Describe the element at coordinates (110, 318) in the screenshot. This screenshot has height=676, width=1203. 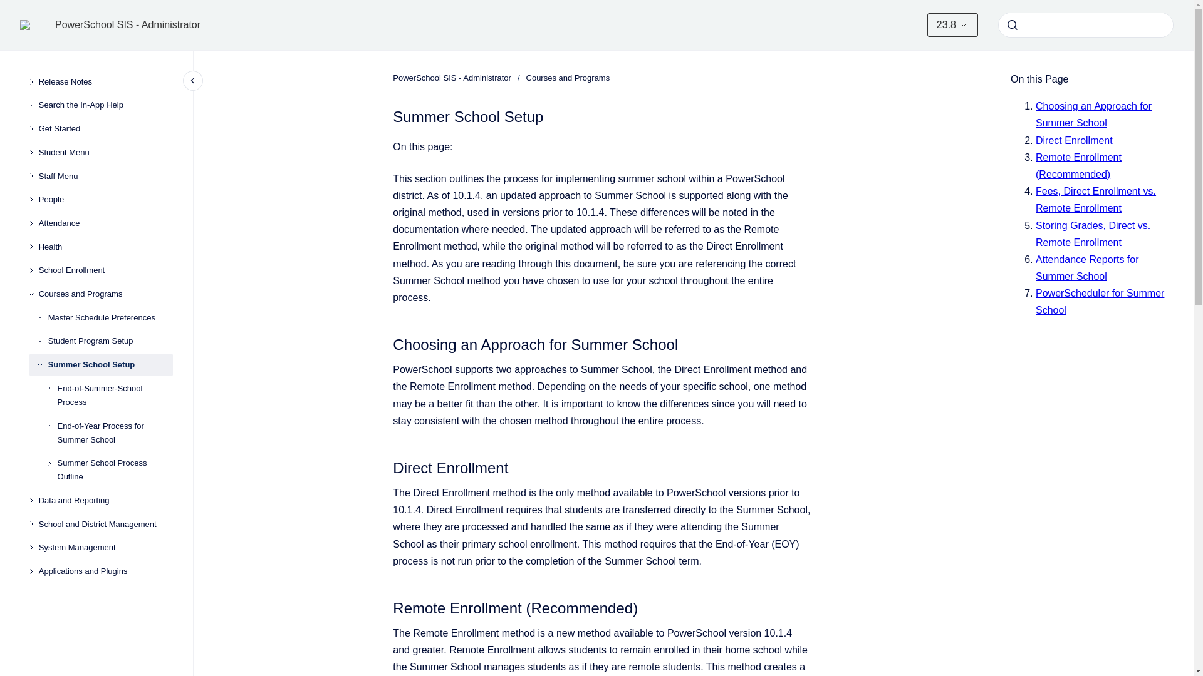
I see `Master Schedule Preferences` at that location.